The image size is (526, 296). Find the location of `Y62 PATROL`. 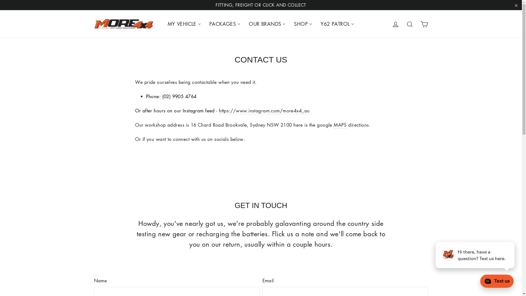

Y62 PATROL is located at coordinates (338, 24).